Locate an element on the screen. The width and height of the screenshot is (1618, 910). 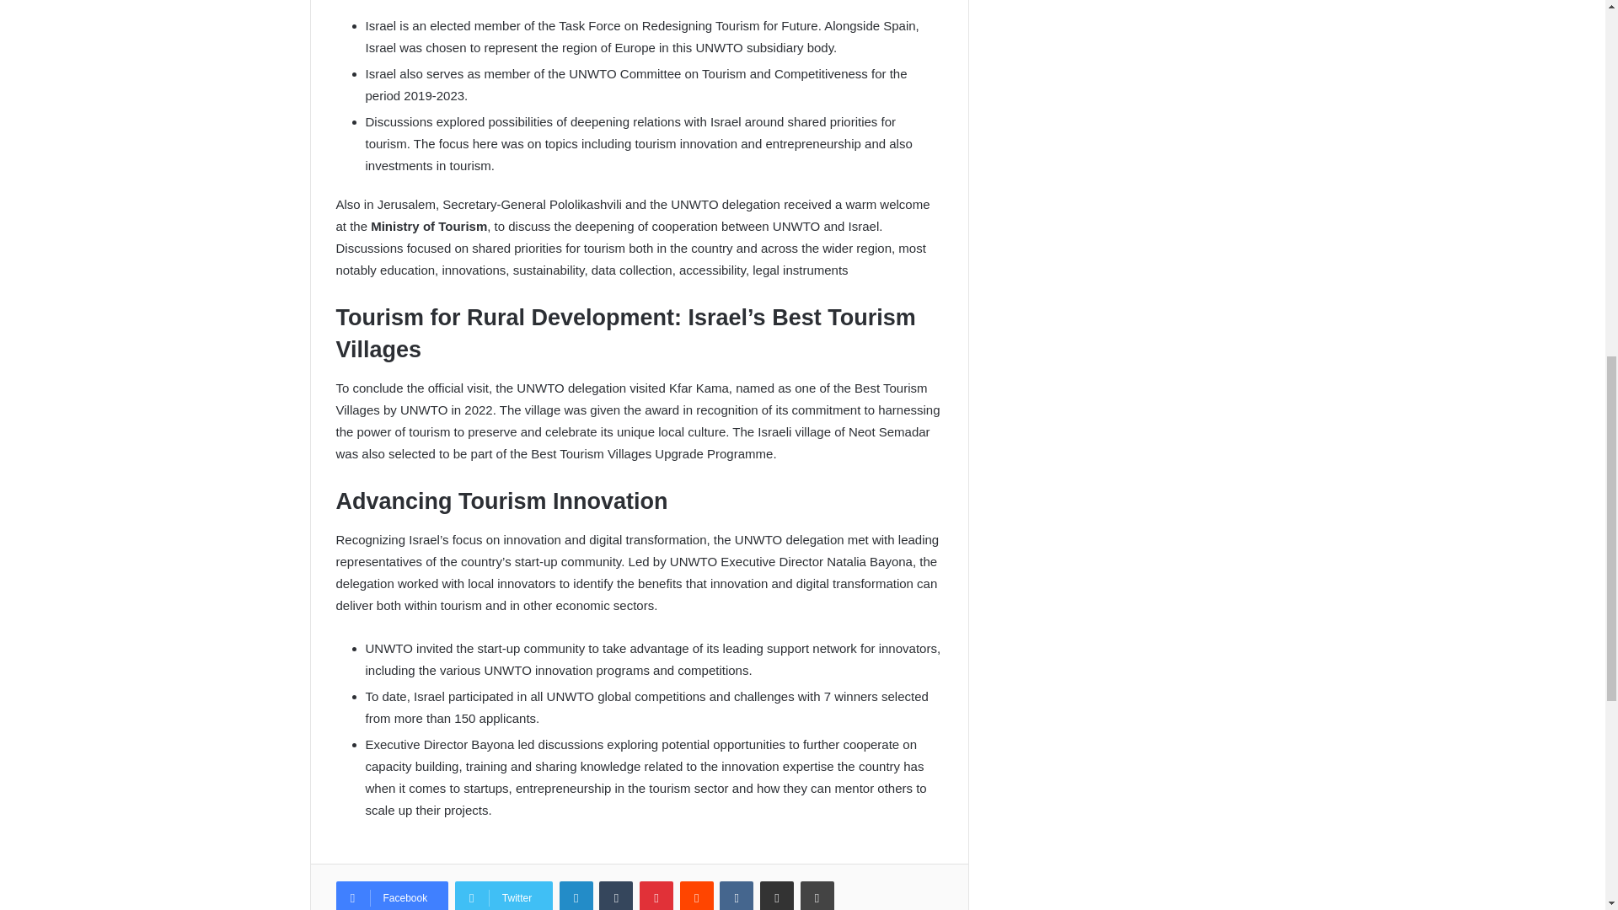
Tumblr is located at coordinates (615, 896).